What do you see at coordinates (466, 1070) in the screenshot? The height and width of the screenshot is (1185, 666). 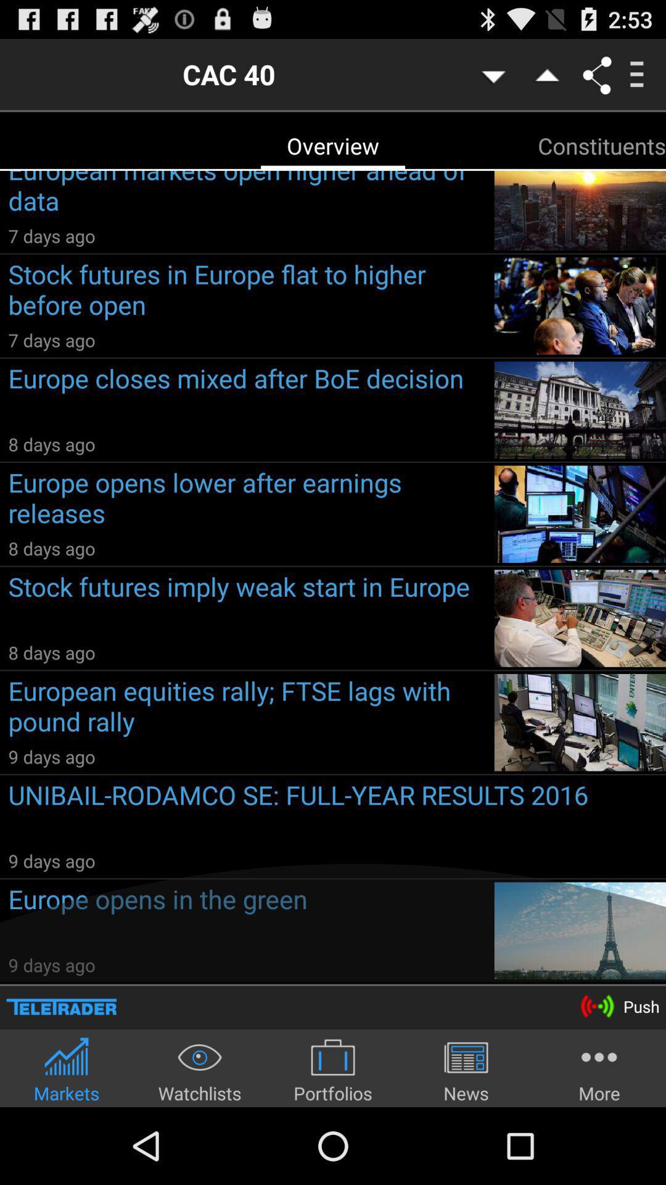 I see `select item to the right of the portfolios item` at bounding box center [466, 1070].